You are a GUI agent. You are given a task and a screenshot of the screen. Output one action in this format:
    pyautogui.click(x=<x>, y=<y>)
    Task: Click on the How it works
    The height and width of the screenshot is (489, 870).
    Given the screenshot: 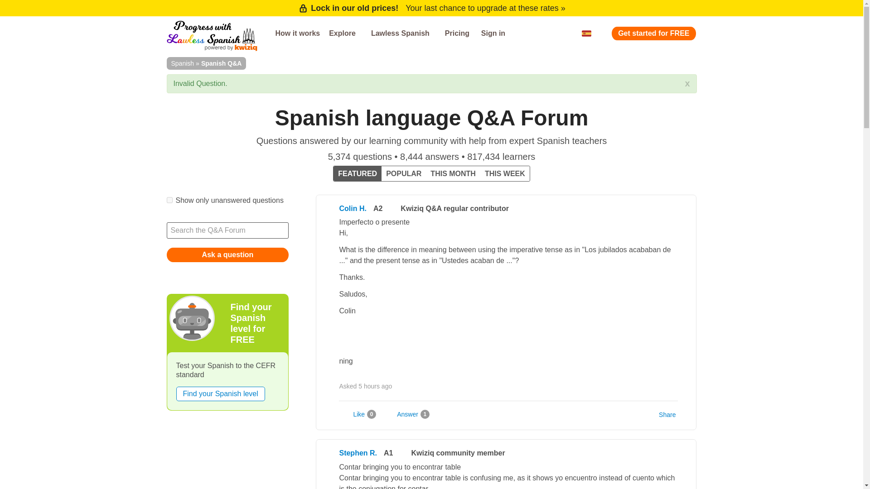 What is the action you would take?
    pyautogui.click(x=297, y=34)
    